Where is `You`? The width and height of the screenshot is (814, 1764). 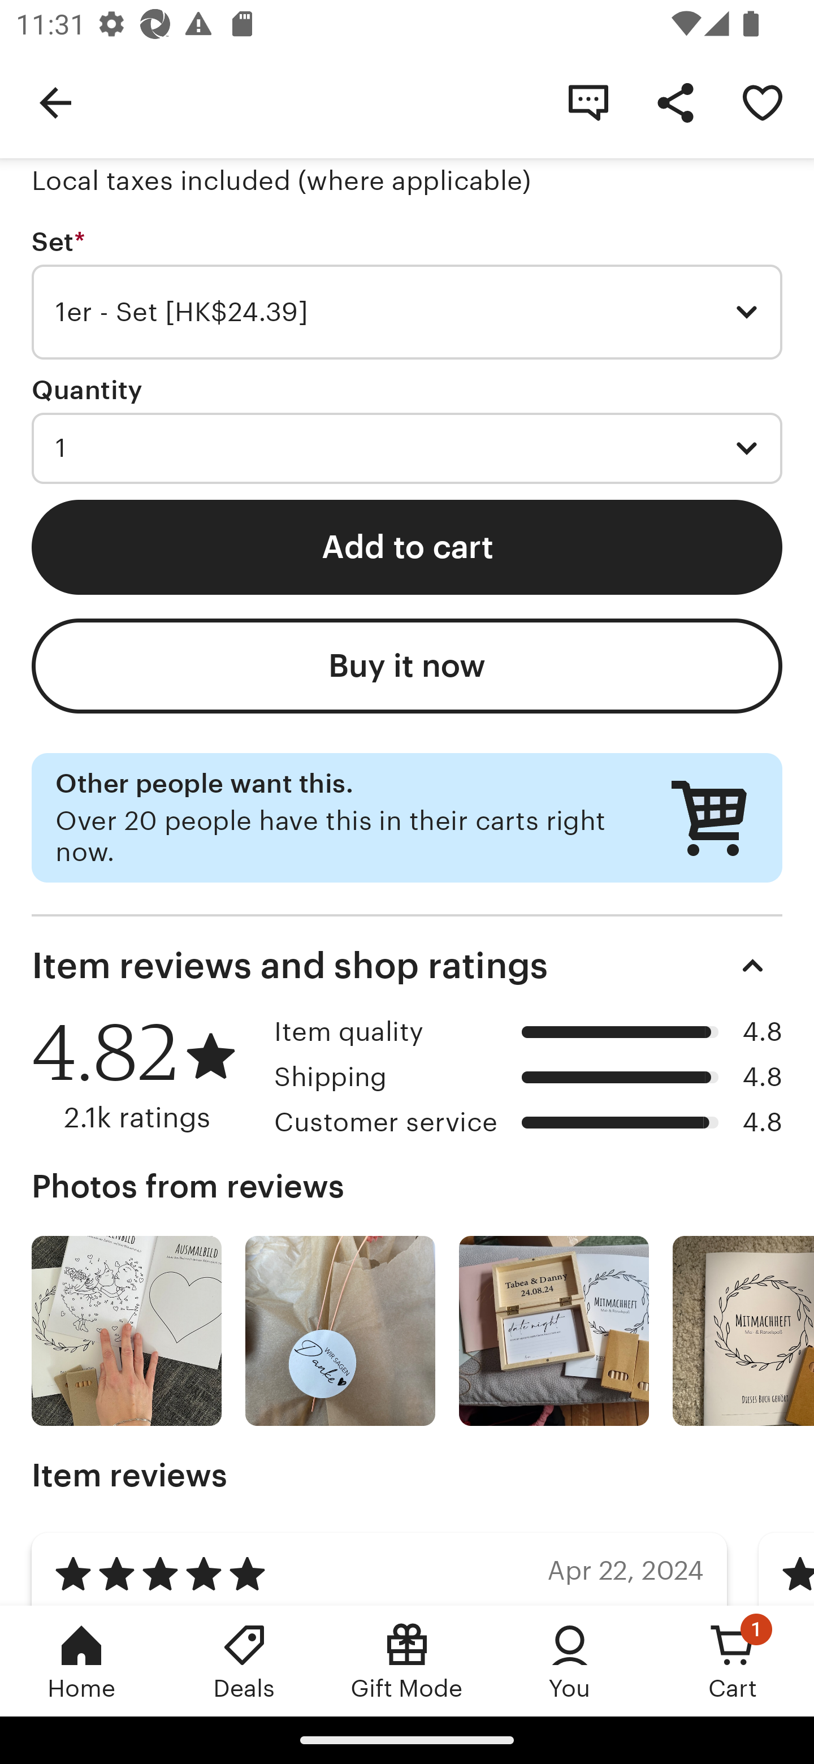 You is located at coordinates (570, 1661).